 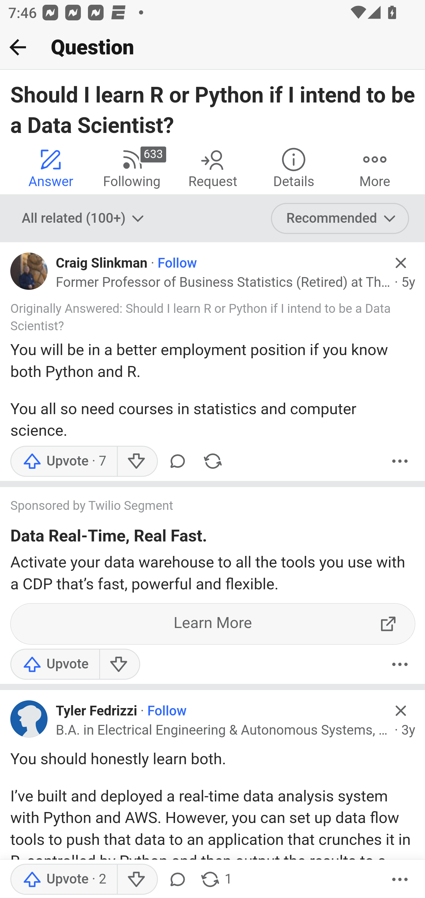 What do you see at coordinates (294, 167) in the screenshot?
I see `Details` at bounding box center [294, 167].